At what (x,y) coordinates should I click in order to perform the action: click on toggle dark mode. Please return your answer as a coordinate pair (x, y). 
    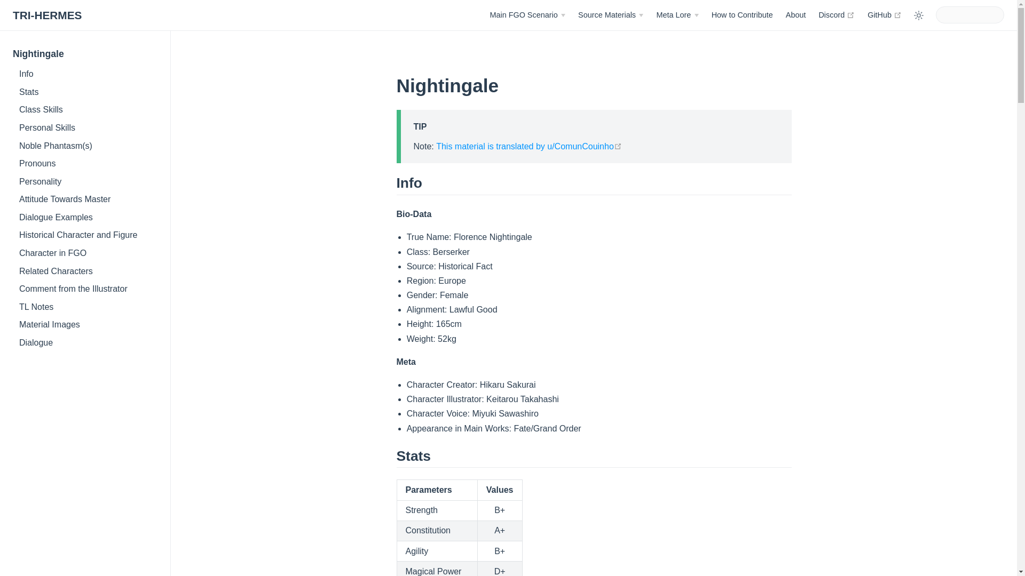
    Looking at the image, I should click on (884, 15).